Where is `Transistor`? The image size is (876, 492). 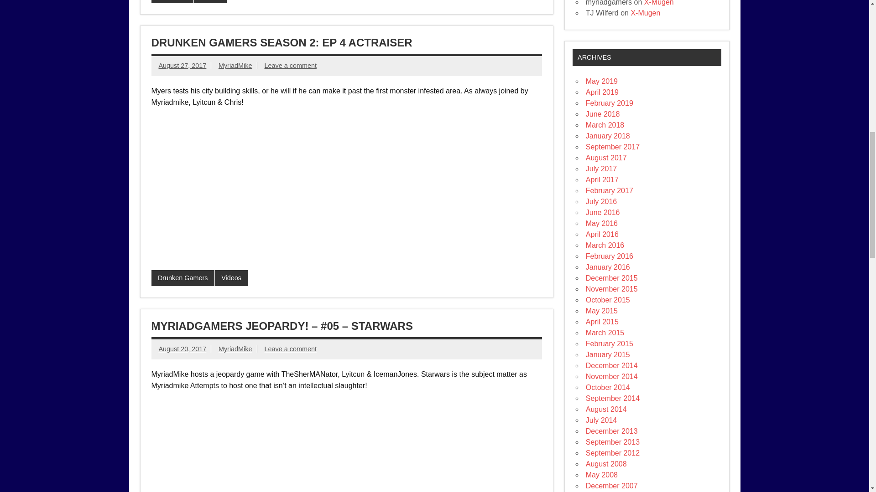
Transistor is located at coordinates (172, 1).